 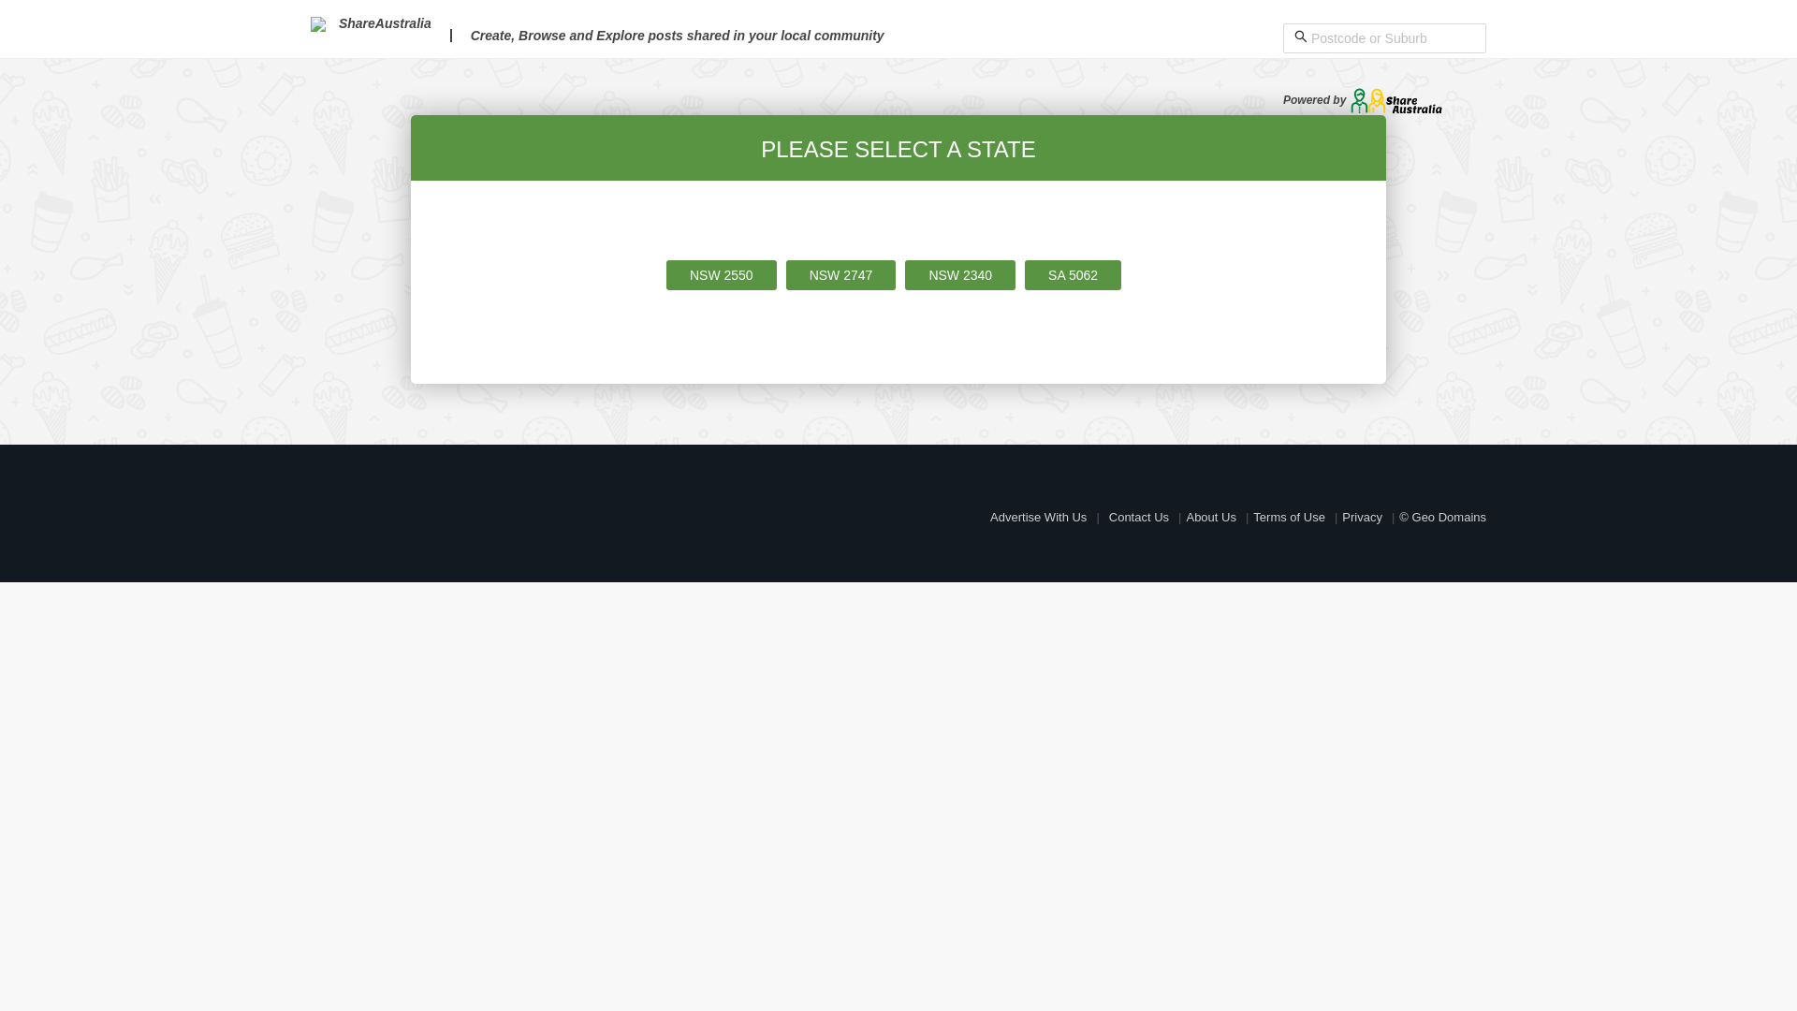 What do you see at coordinates (1073, 275) in the screenshot?
I see `SA 5062` at bounding box center [1073, 275].